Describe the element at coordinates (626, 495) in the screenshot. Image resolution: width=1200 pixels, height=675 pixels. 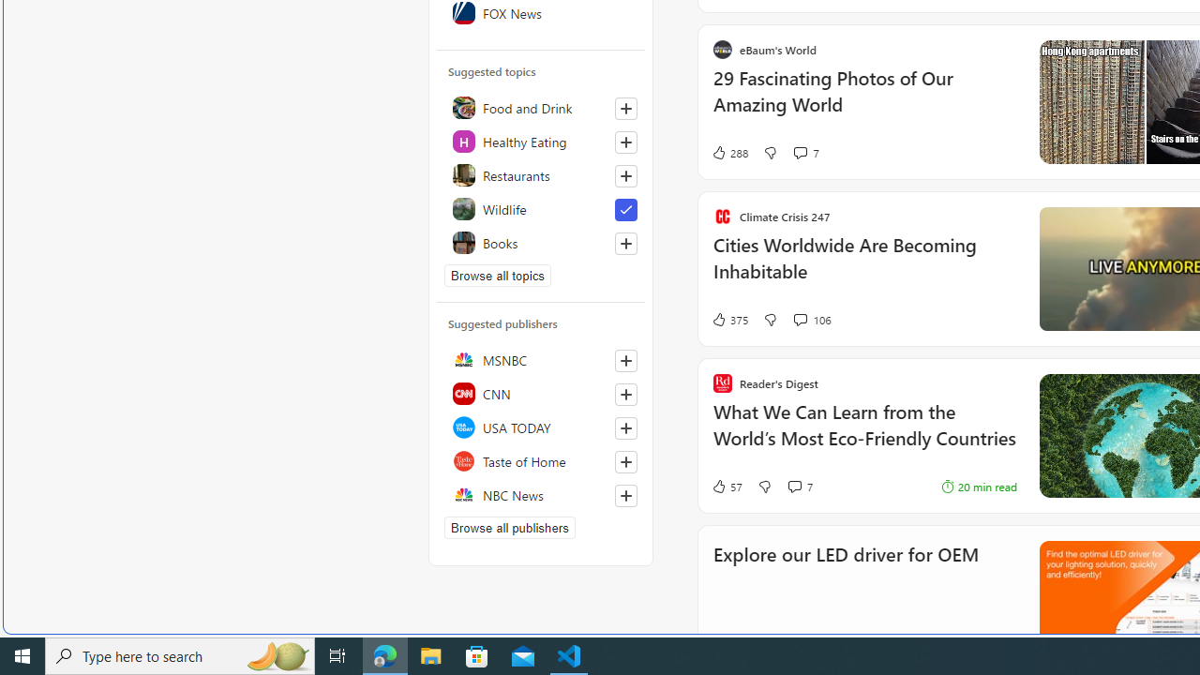
I see `Follow this source` at that location.